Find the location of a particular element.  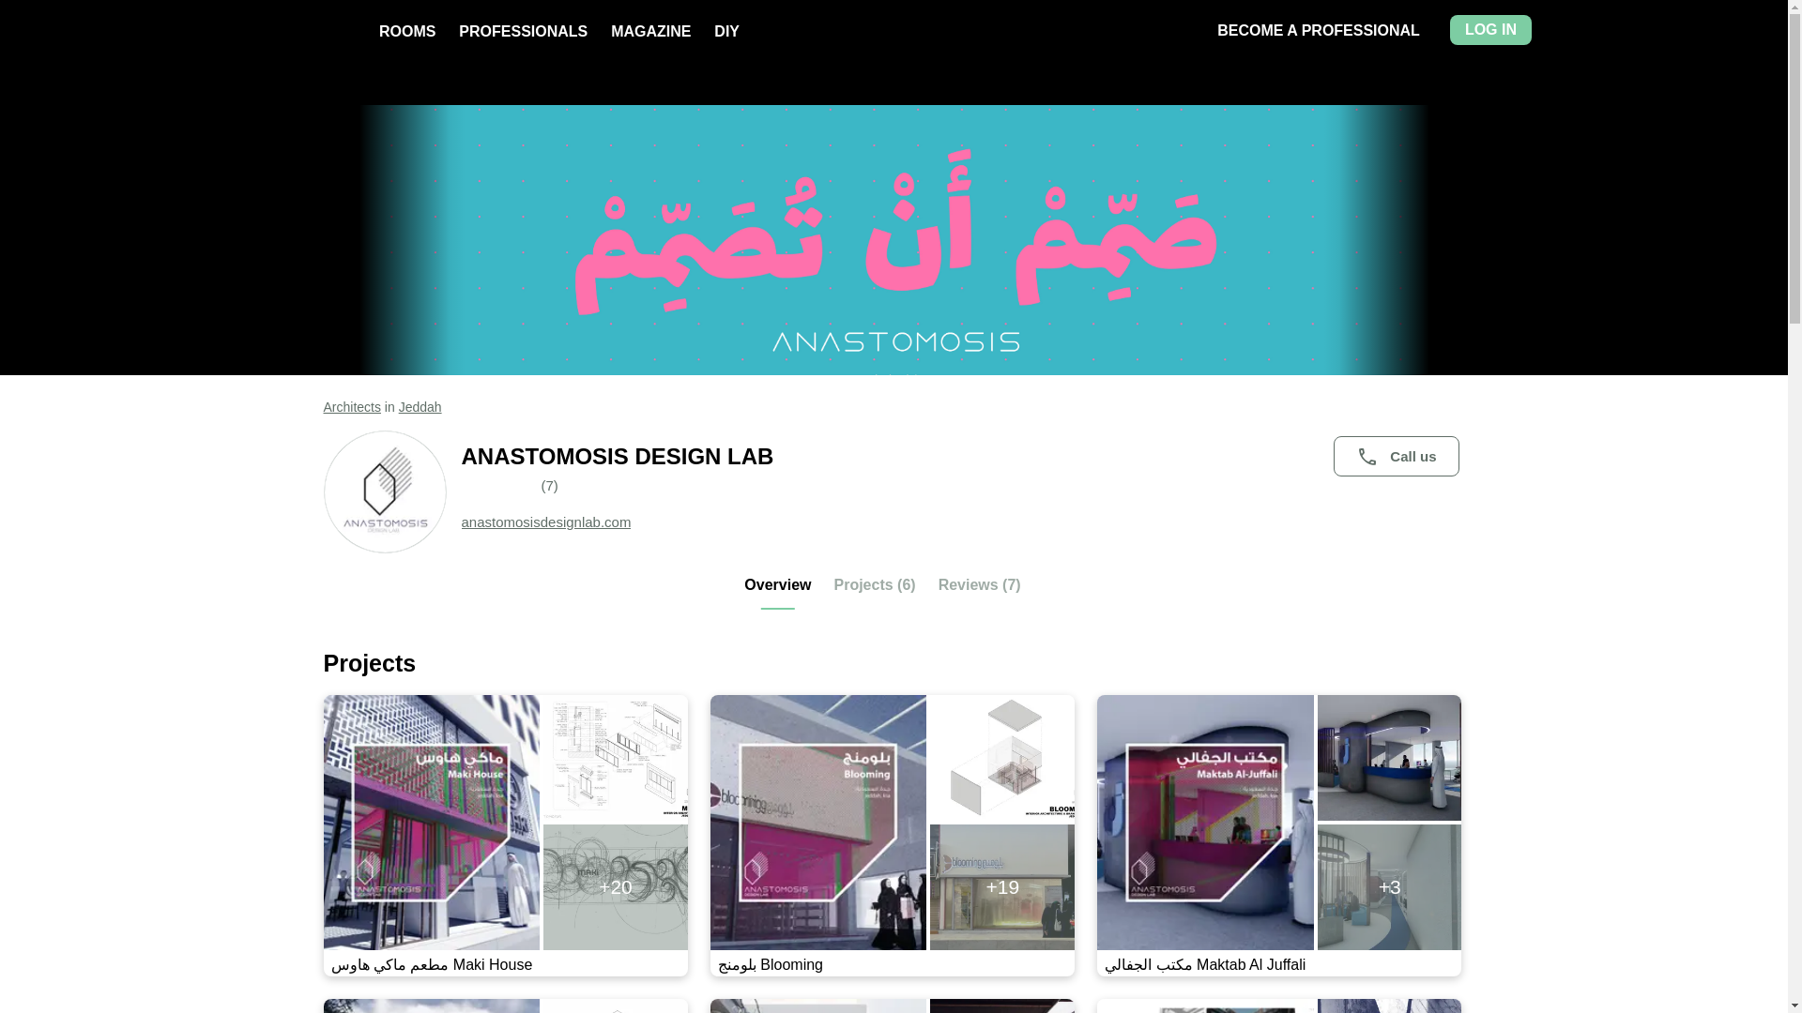

ANASTOMOSIS DESIGN LAB is located at coordinates (963, 456).